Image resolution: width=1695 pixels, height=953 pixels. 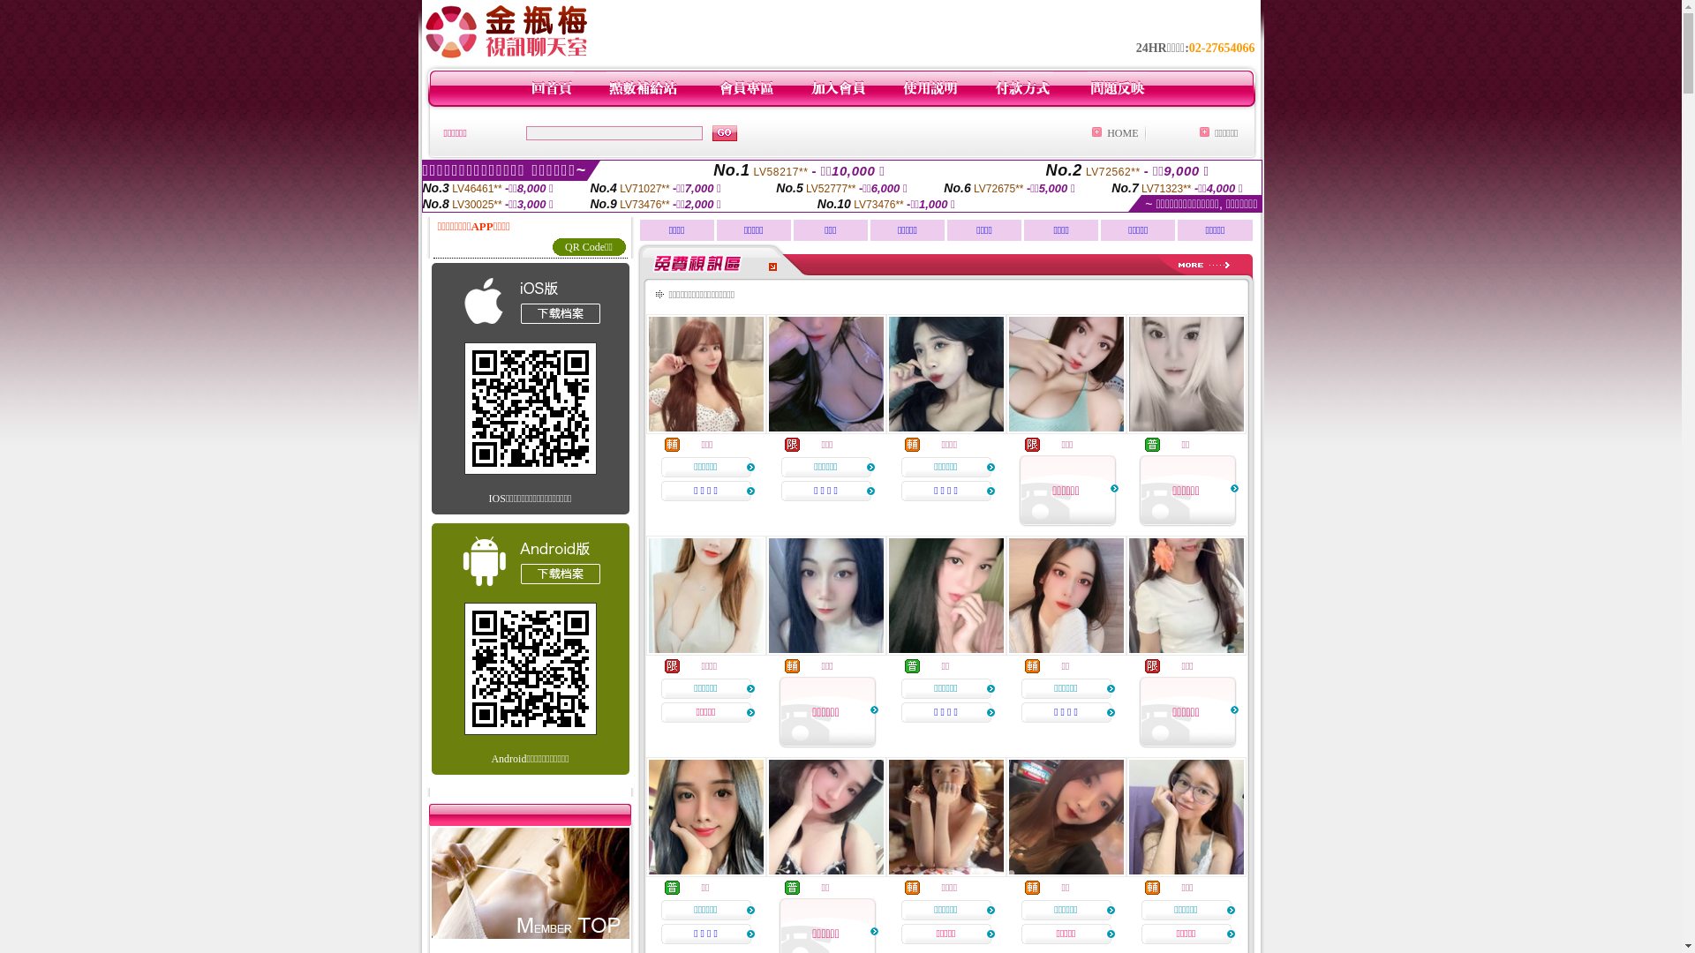 What do you see at coordinates (1123, 133) in the screenshot?
I see `HOME` at bounding box center [1123, 133].